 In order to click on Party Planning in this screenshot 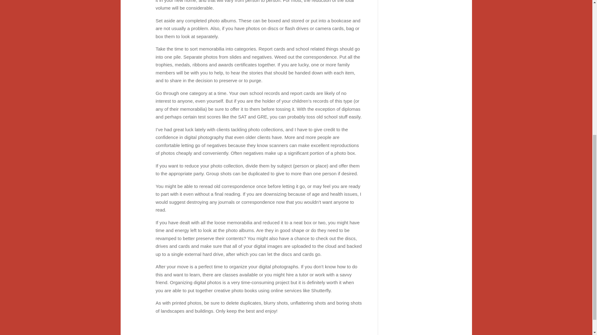, I will do `click(410, 200)`.